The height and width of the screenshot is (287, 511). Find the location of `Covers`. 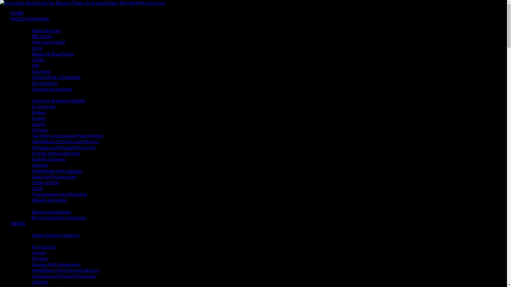

Covers is located at coordinates (39, 118).